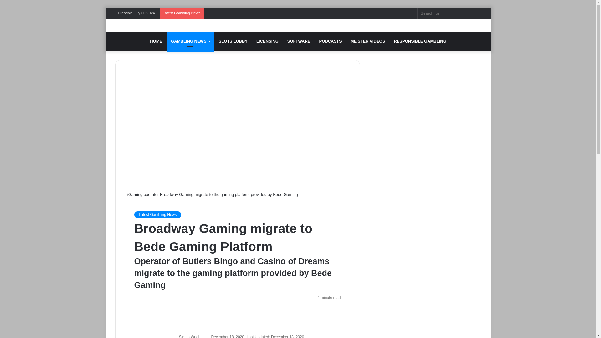 The image size is (601, 338). What do you see at coordinates (420, 41) in the screenshot?
I see `RESPONSIBLE GAMBLING` at bounding box center [420, 41].